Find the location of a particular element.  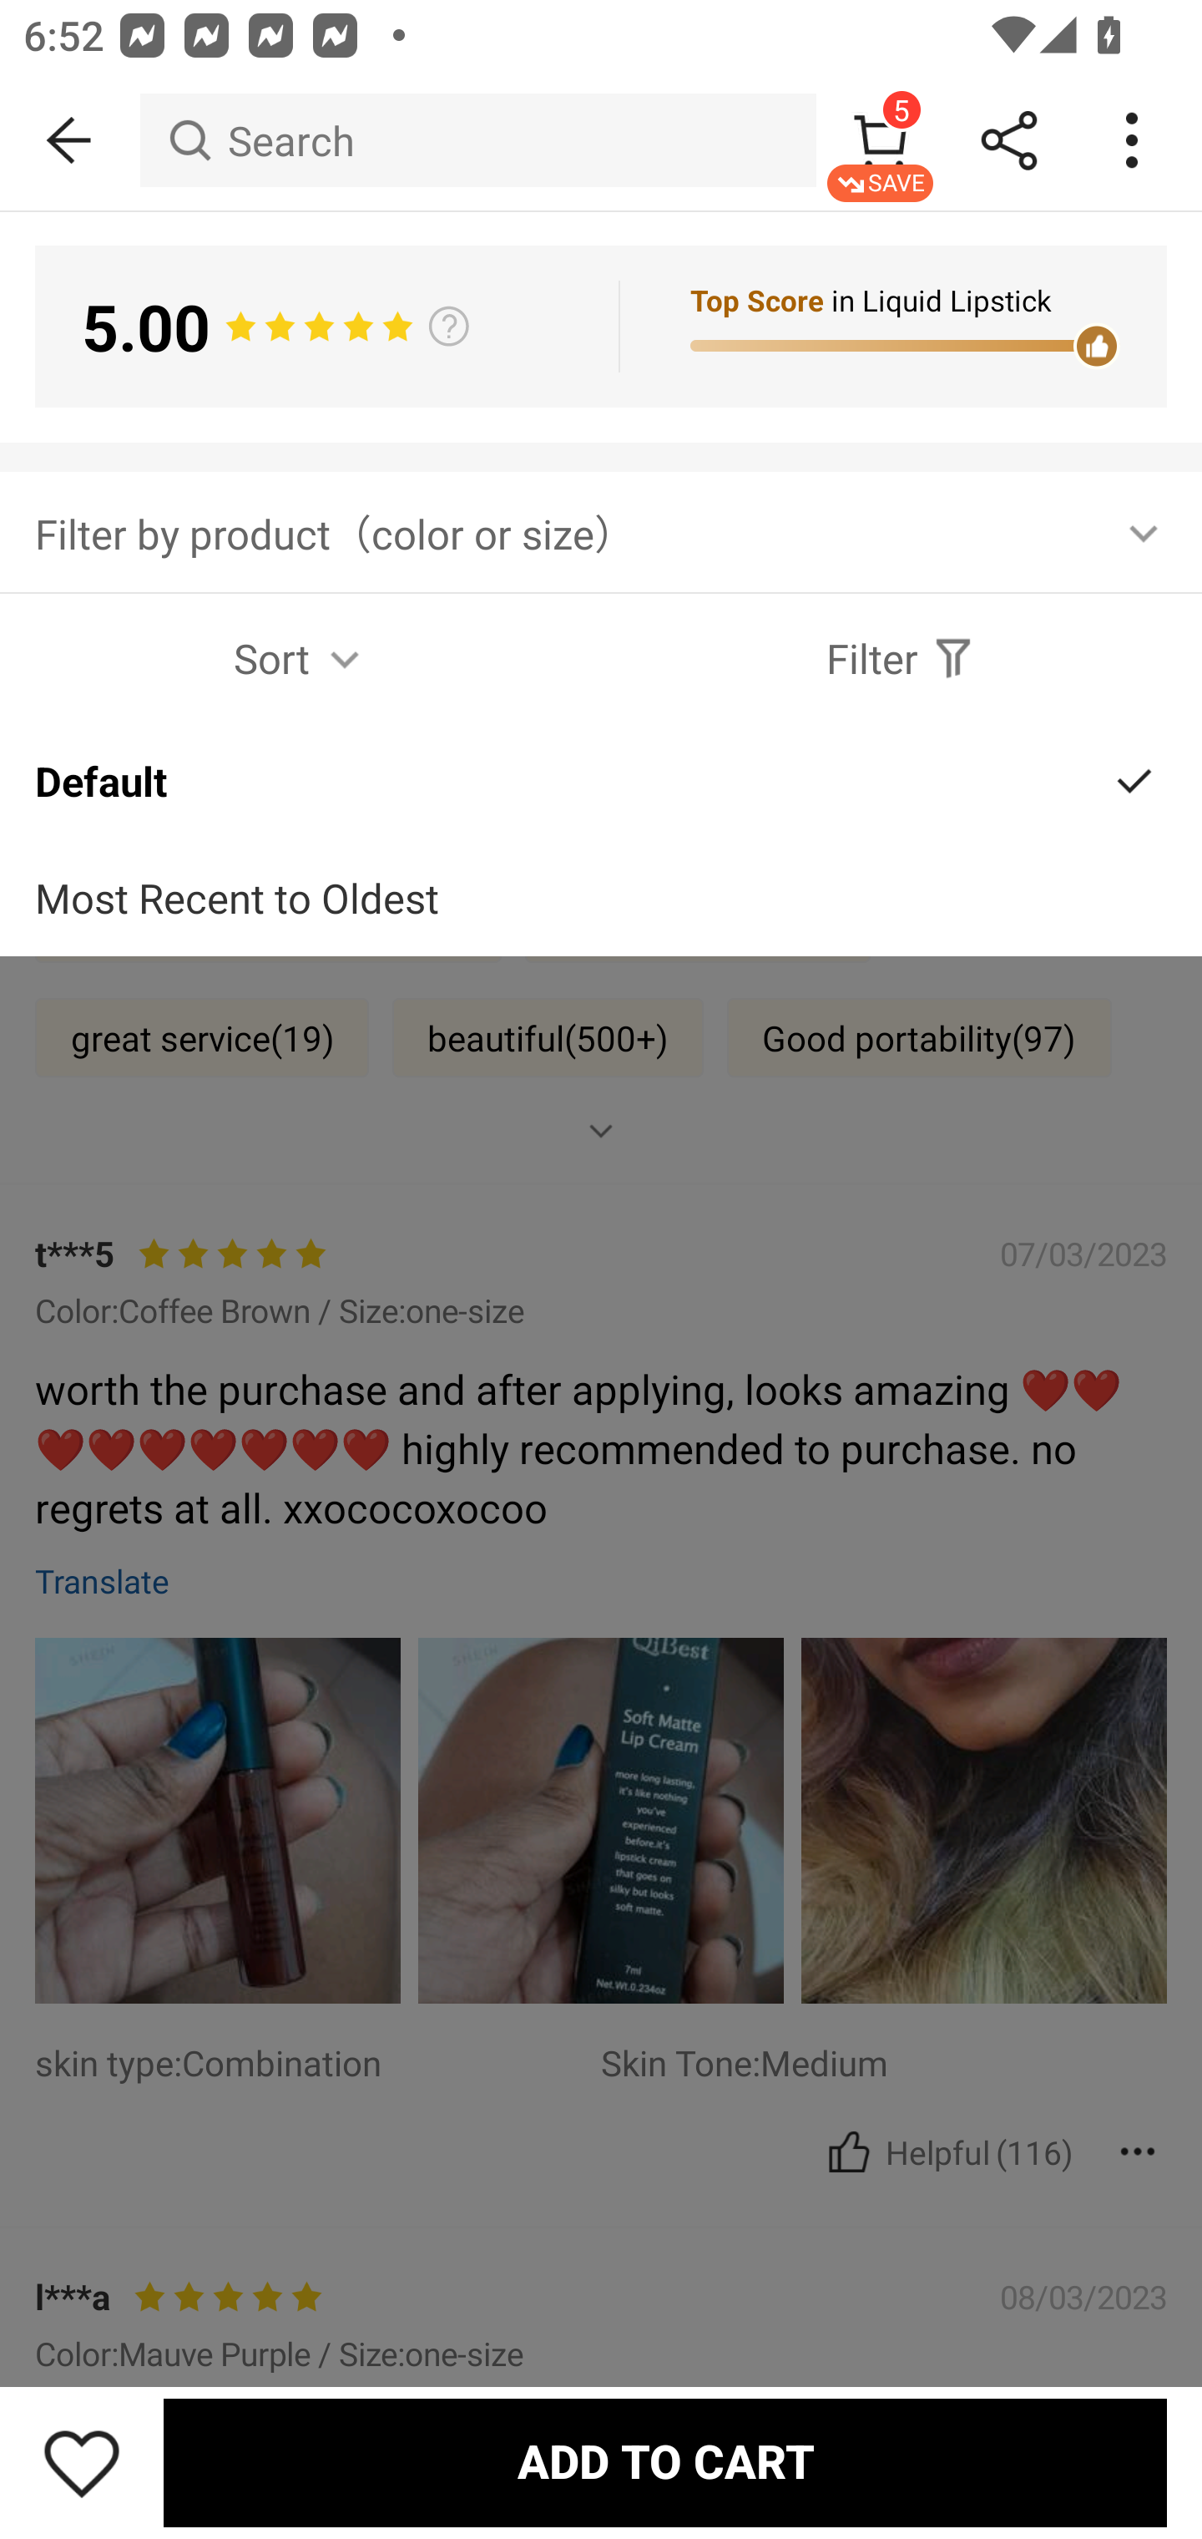

Default is located at coordinates (601, 782).